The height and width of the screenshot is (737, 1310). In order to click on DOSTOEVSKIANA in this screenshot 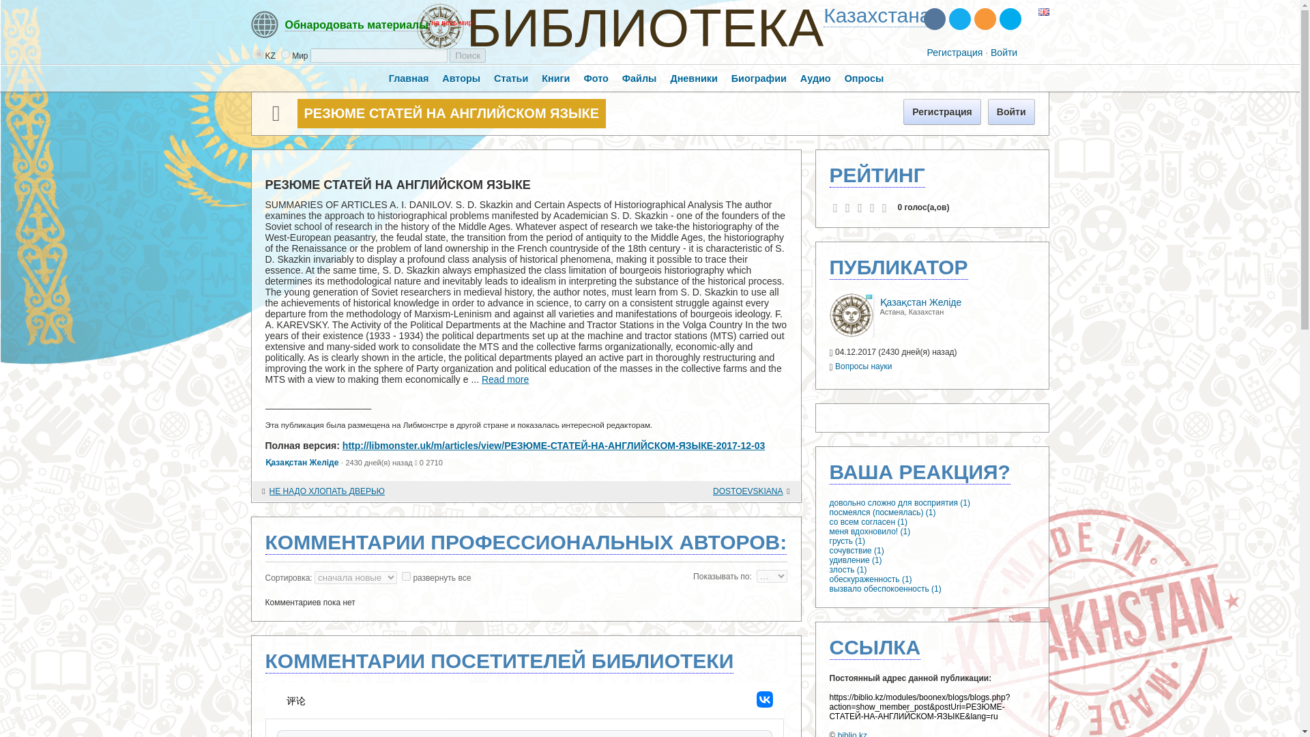, I will do `click(689, 491)`.